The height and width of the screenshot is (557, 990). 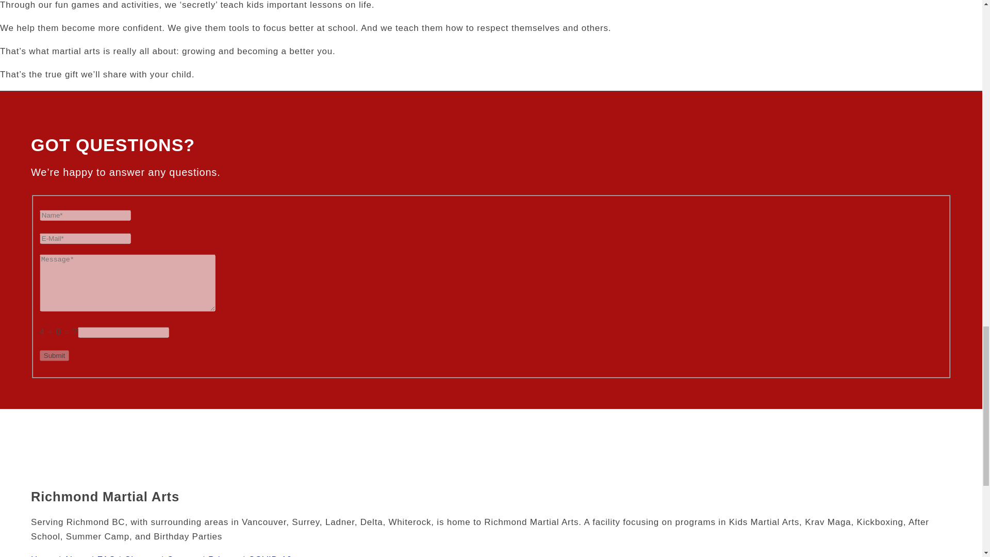 I want to click on Contact, so click(x=184, y=556).